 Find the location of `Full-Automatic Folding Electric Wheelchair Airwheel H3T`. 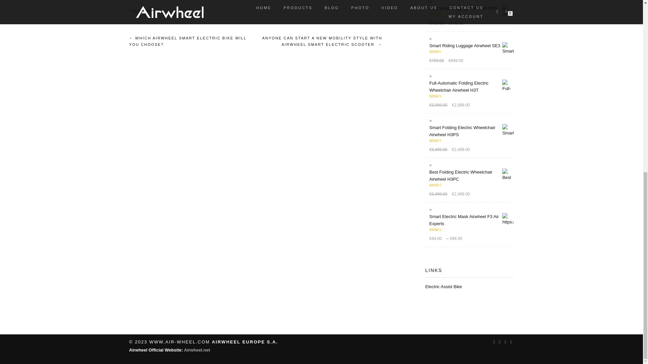

Full-Automatic Folding Electric Wheelchair Airwheel H3T is located at coordinates (471, 86).